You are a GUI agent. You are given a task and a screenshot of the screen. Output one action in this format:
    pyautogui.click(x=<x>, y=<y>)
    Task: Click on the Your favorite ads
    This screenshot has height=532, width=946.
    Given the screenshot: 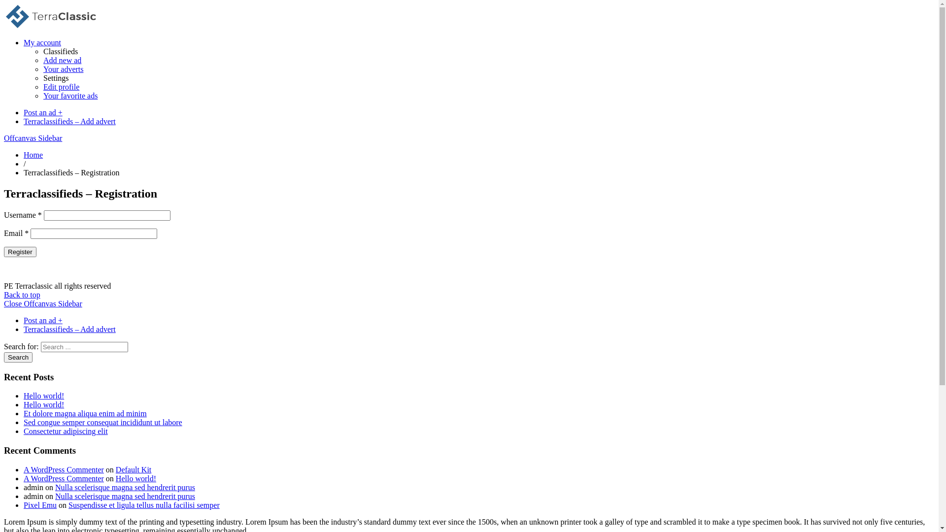 What is the action you would take?
    pyautogui.click(x=70, y=96)
    